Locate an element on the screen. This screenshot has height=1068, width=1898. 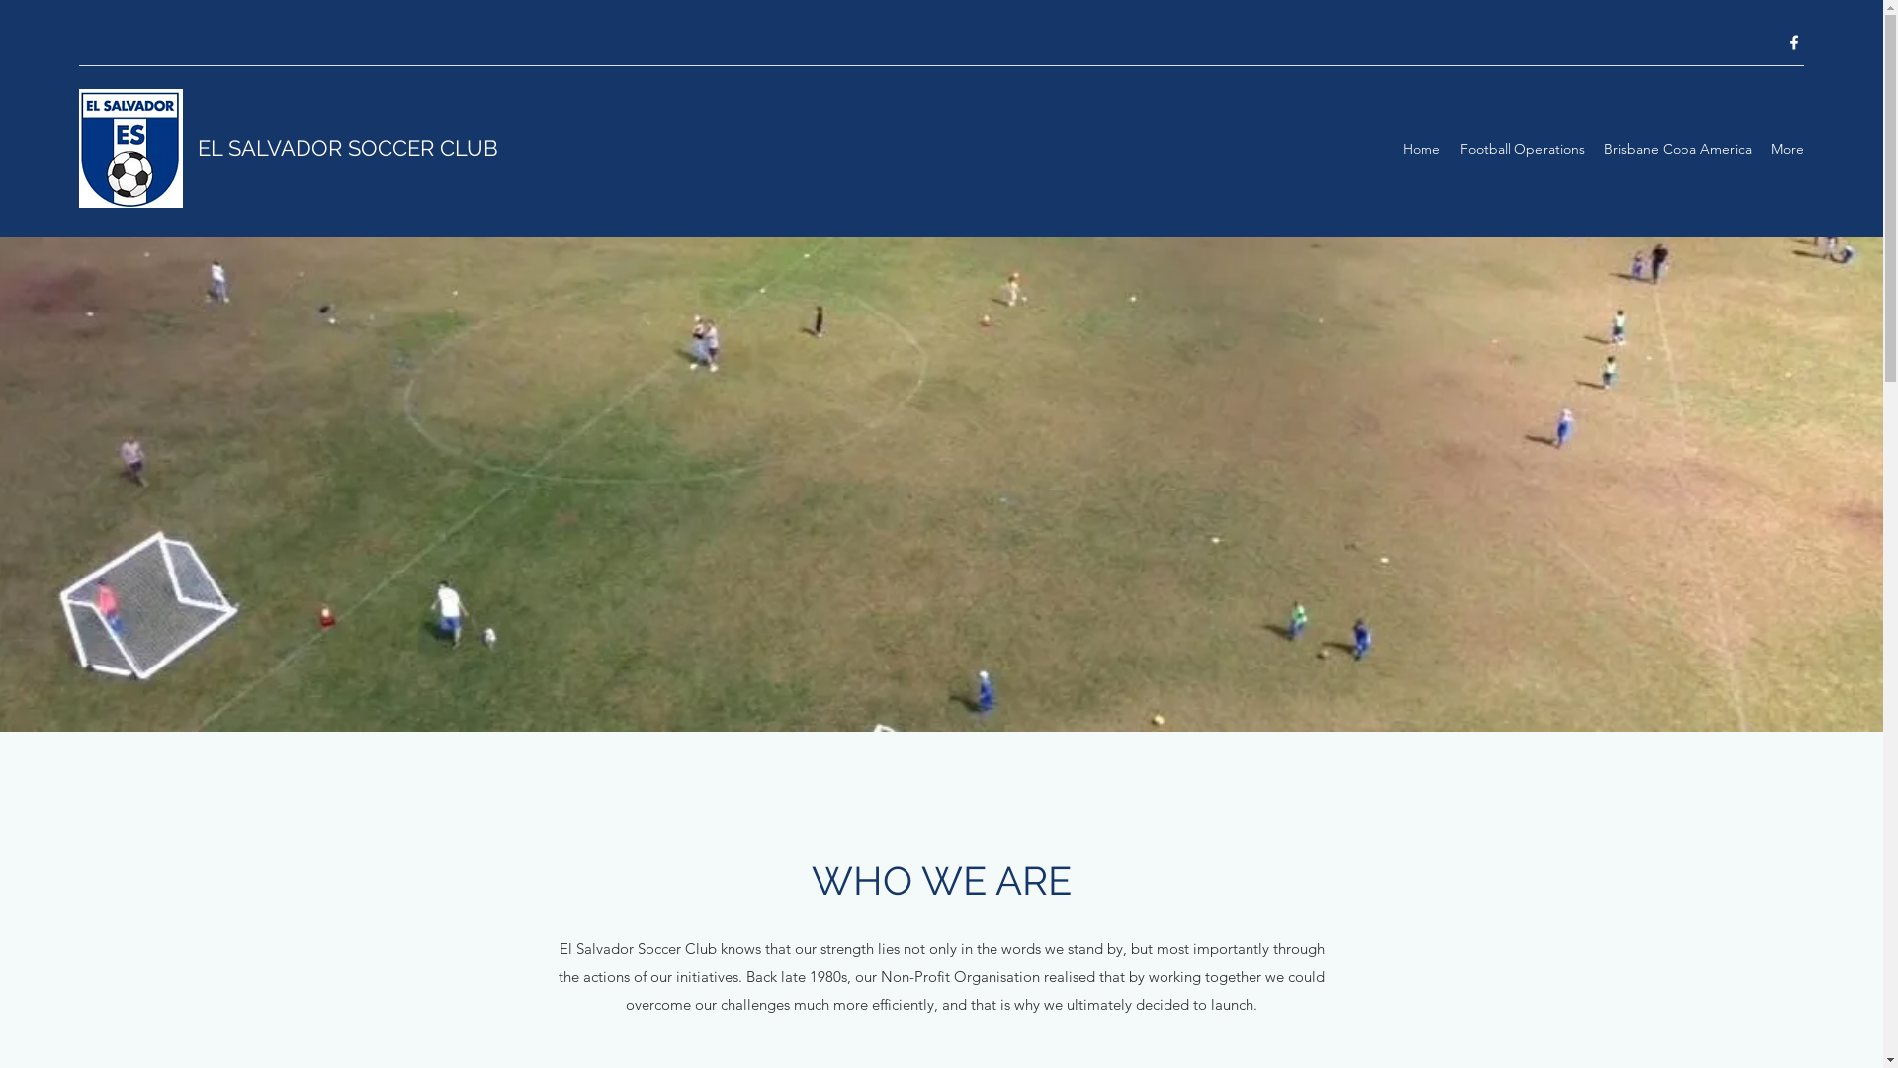
EL SALVADOR SOCCER CLUB is located at coordinates (348, 148).